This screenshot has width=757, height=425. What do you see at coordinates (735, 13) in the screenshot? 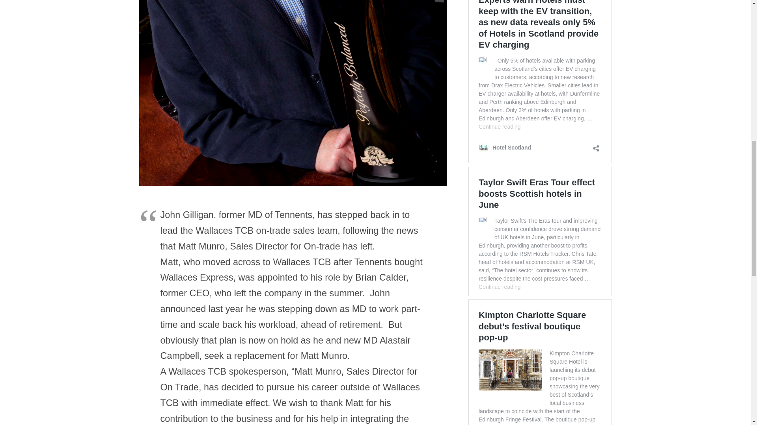
I see `Back to top` at bounding box center [735, 13].